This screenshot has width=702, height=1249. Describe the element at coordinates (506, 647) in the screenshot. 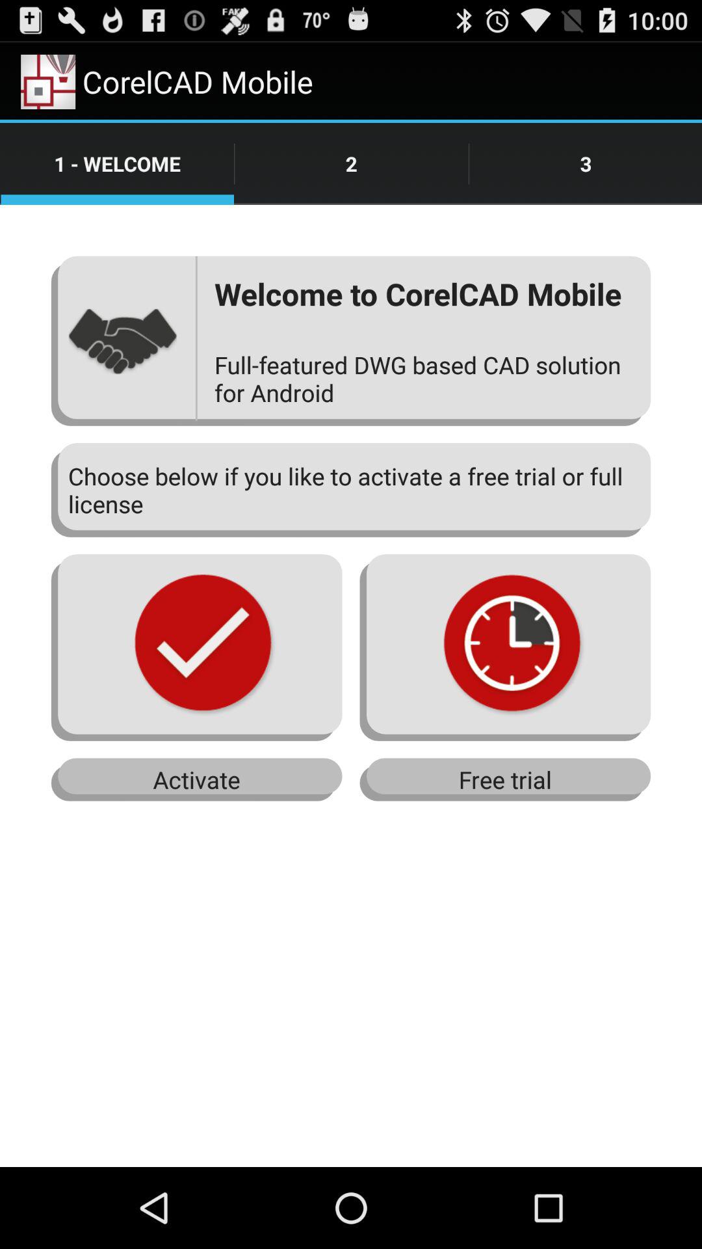

I see `select the image below free trail` at that location.